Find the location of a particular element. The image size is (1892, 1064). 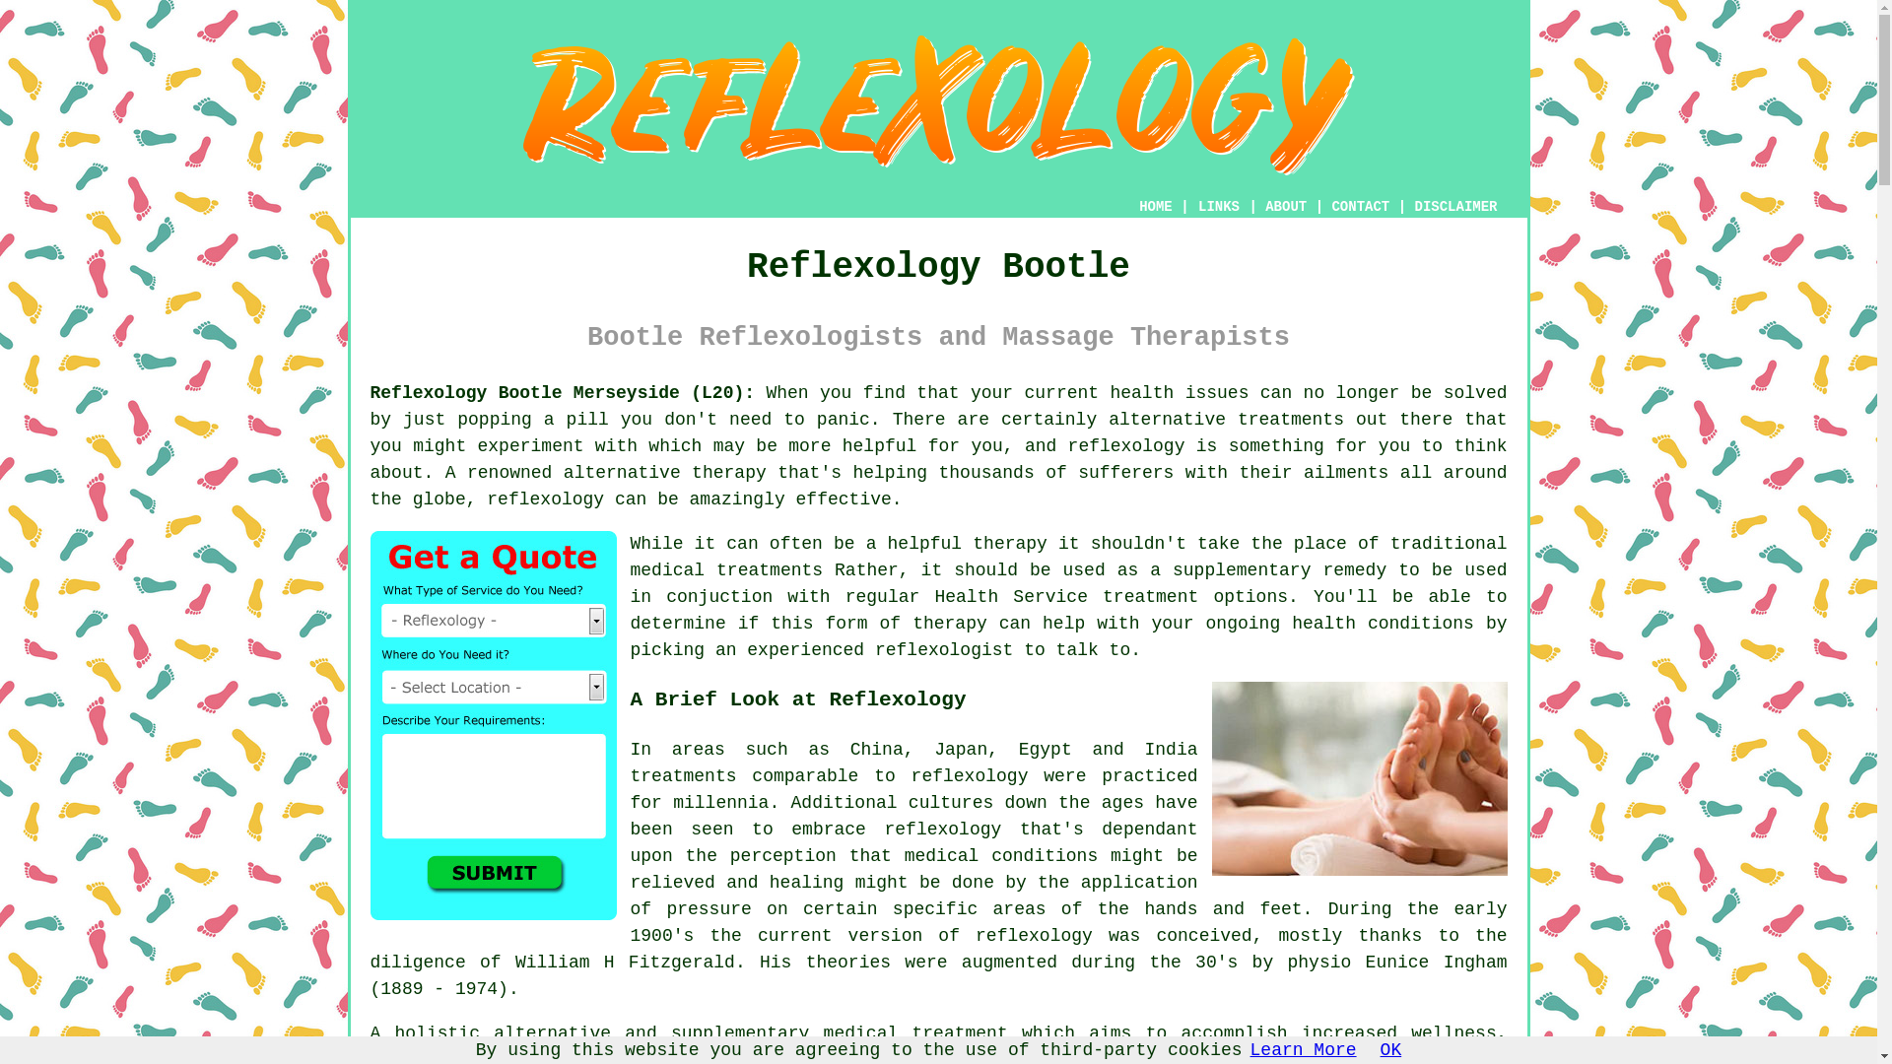

LINKS is located at coordinates (1219, 207).